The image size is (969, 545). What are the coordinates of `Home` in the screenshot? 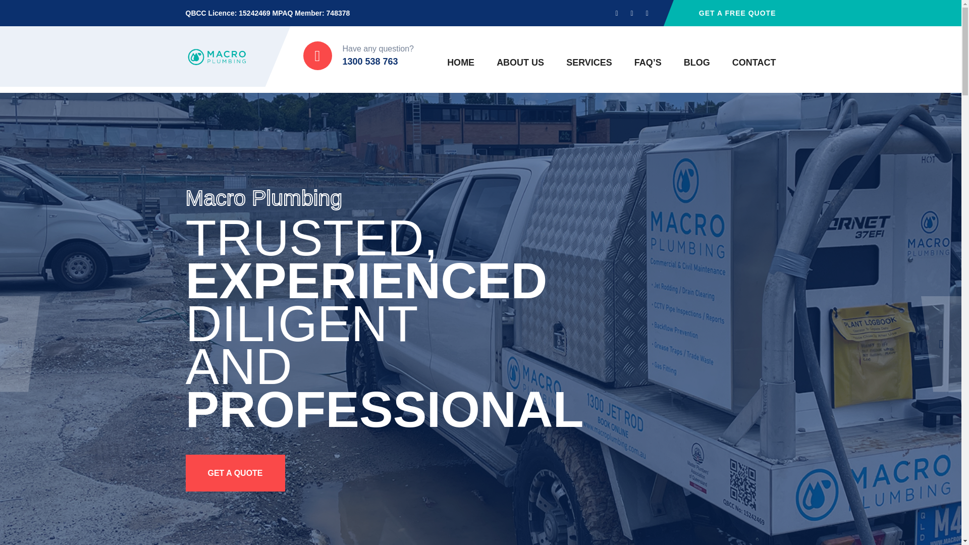 It's located at (460, 63).